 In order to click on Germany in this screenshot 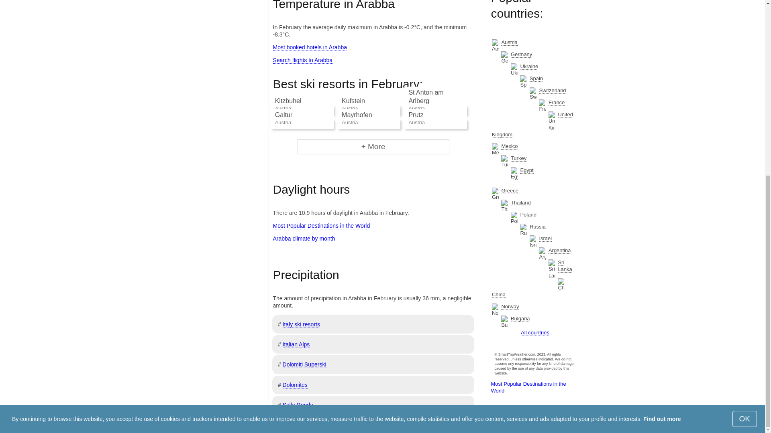, I will do `click(521, 55)`.